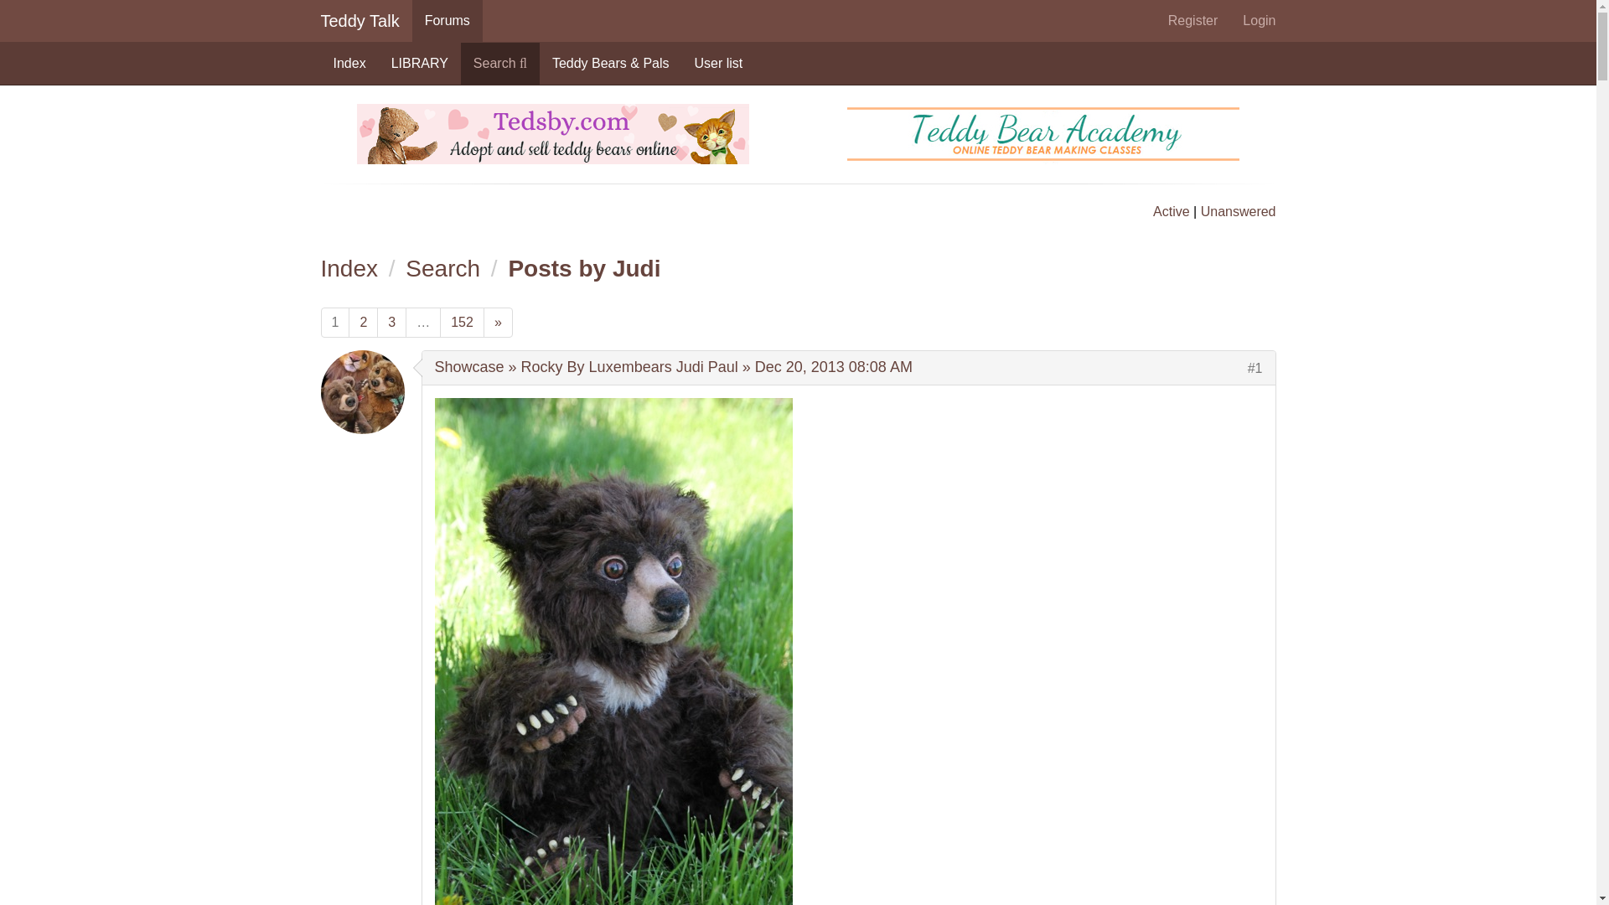 The width and height of the screenshot is (1609, 905). I want to click on Search, so click(499, 64).